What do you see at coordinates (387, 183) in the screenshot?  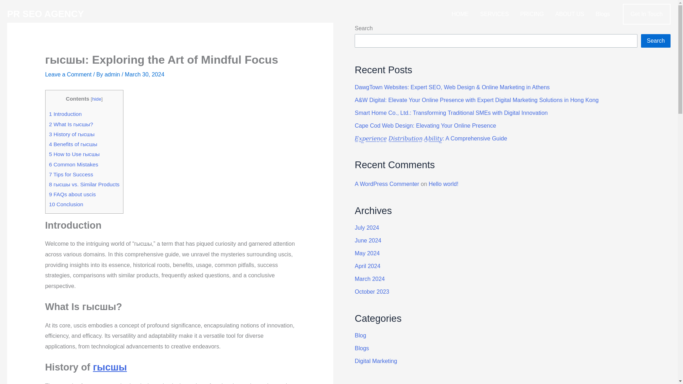 I see `A WordPress Commenter` at bounding box center [387, 183].